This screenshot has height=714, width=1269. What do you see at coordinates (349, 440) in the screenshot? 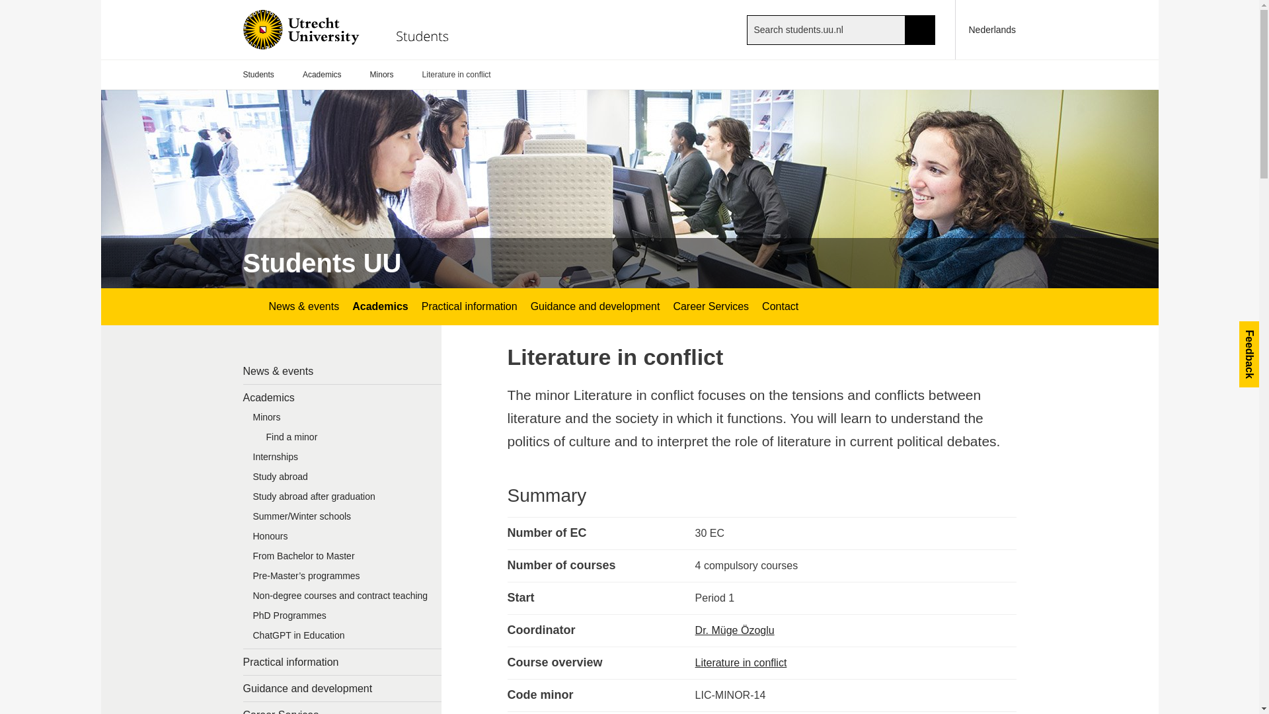
I see `Find a minor` at bounding box center [349, 440].